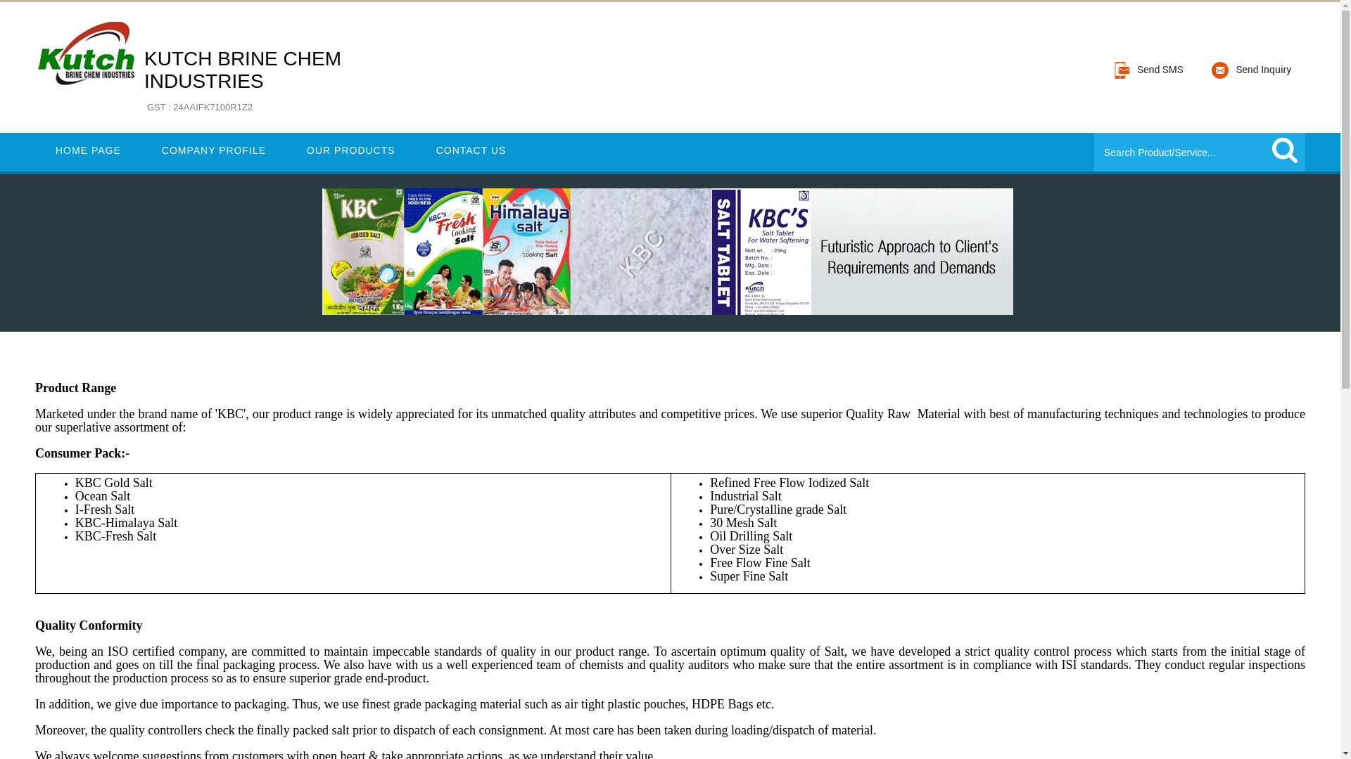  I want to click on OUR PRODUCTS, so click(1285, 150).